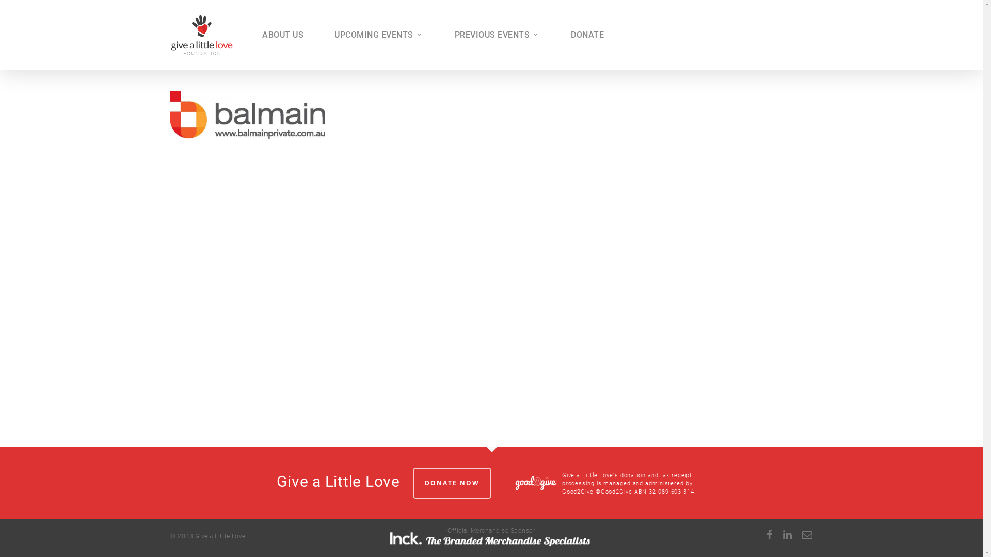  What do you see at coordinates (379, 35) in the screenshot?
I see `UPCOMING EVENTS` at bounding box center [379, 35].